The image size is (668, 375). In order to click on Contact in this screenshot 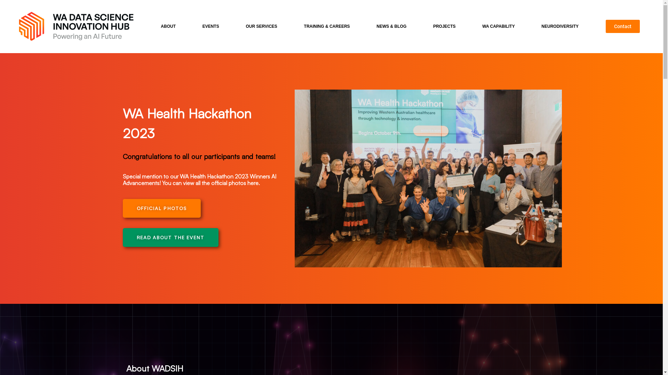, I will do `click(623, 26)`.